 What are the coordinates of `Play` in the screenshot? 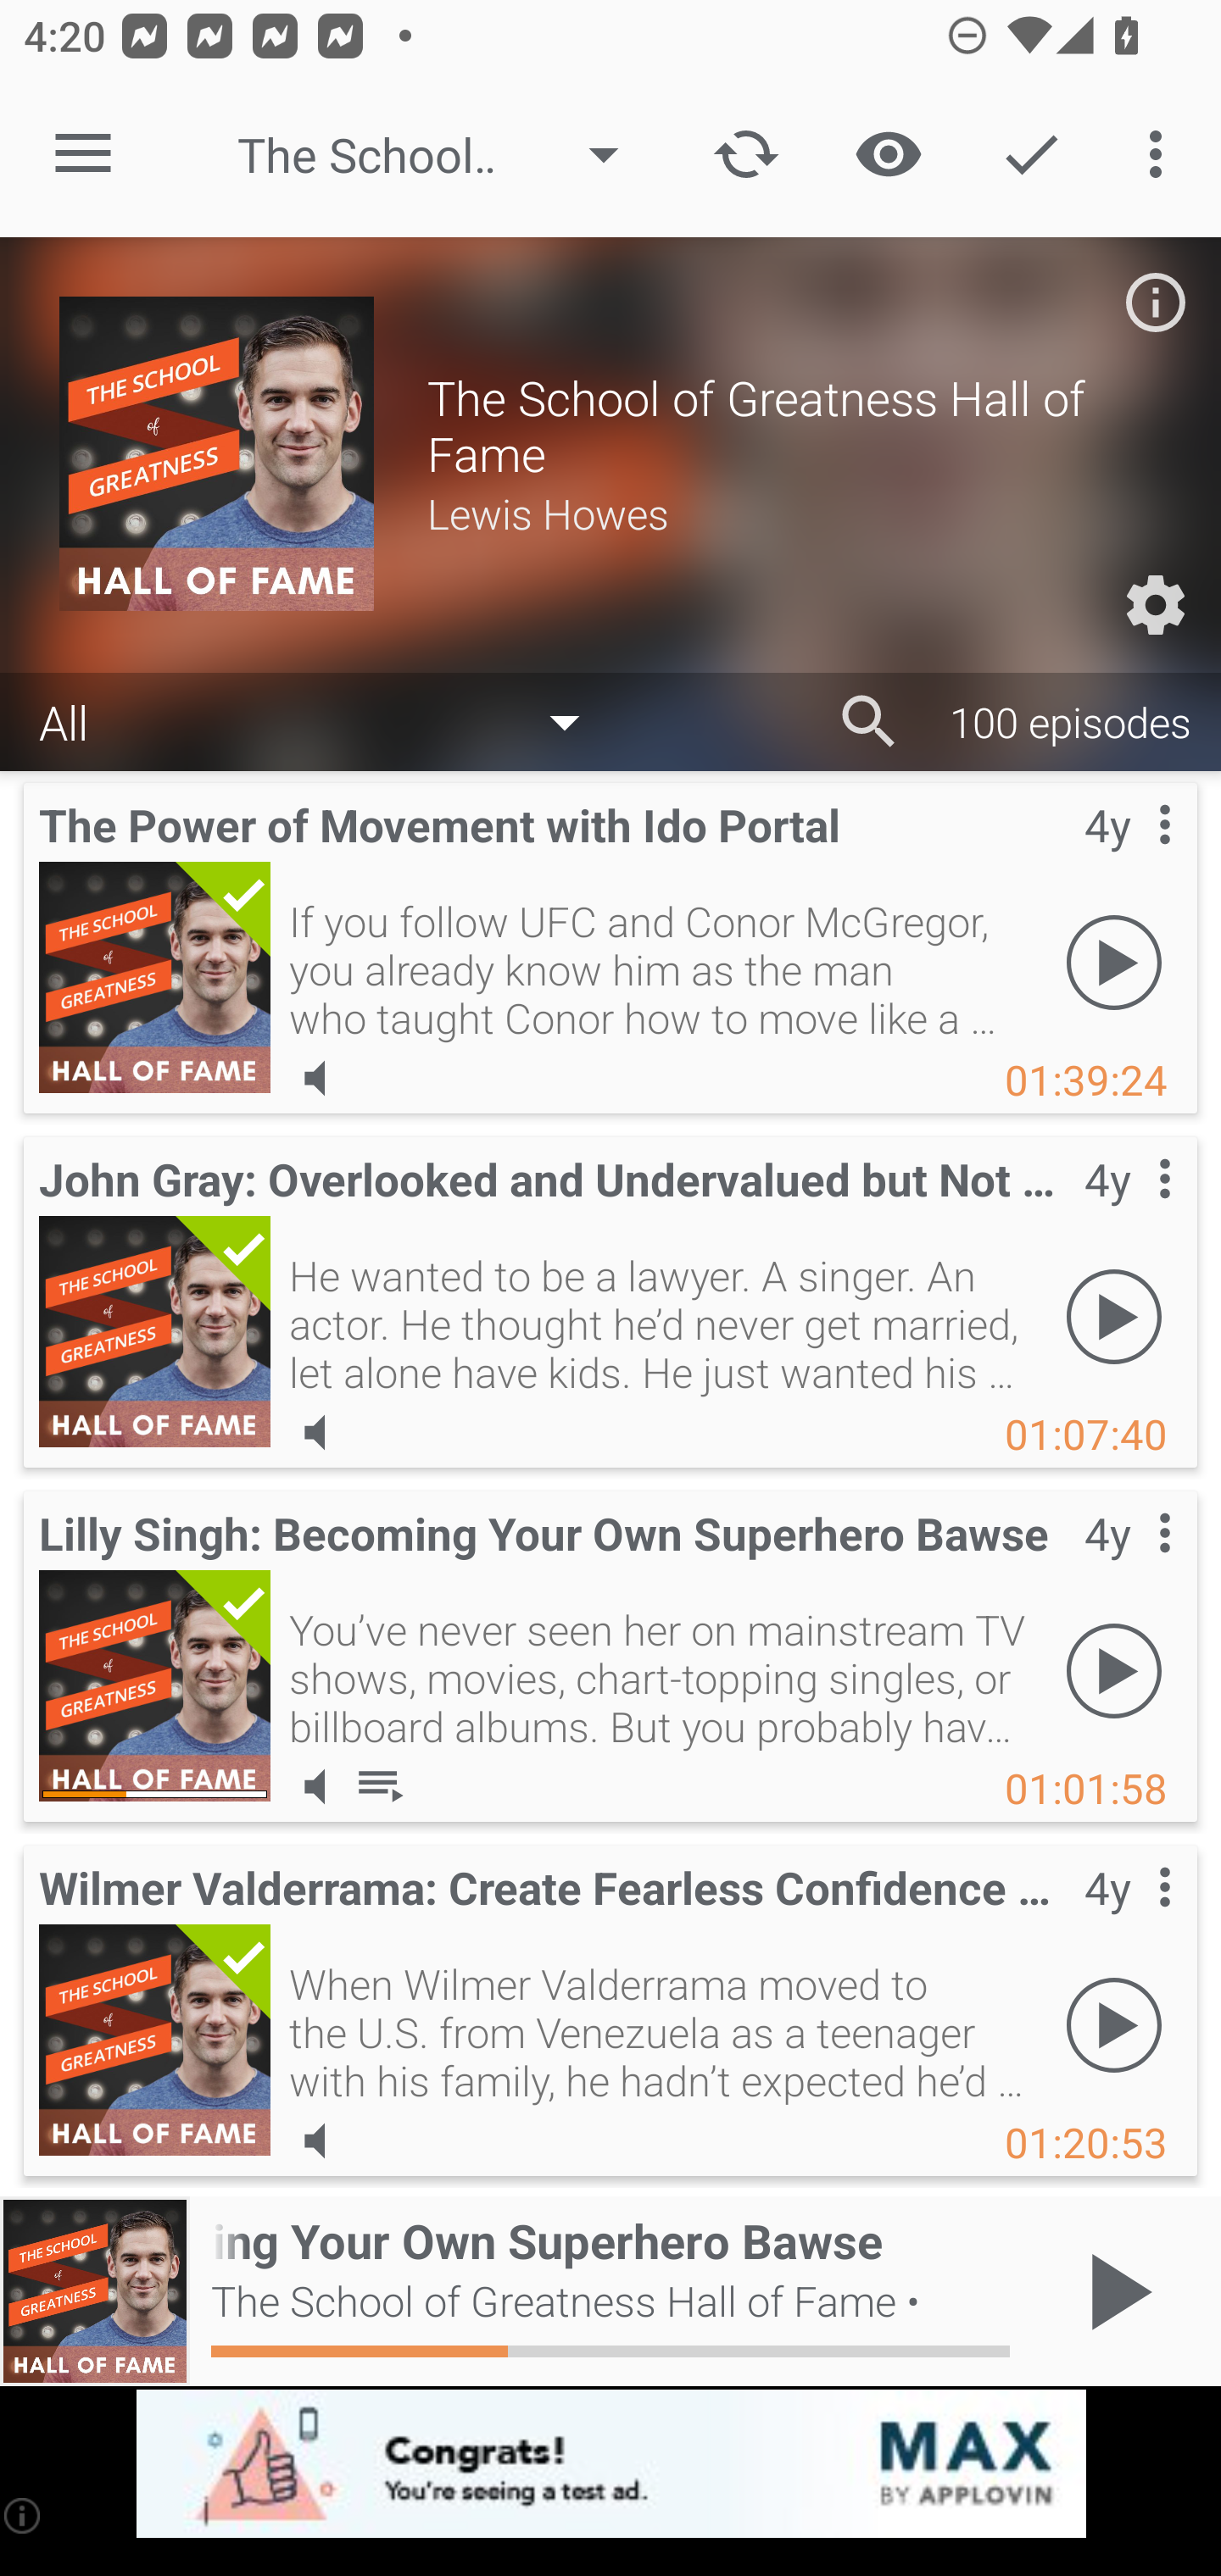 It's located at (1114, 1316).